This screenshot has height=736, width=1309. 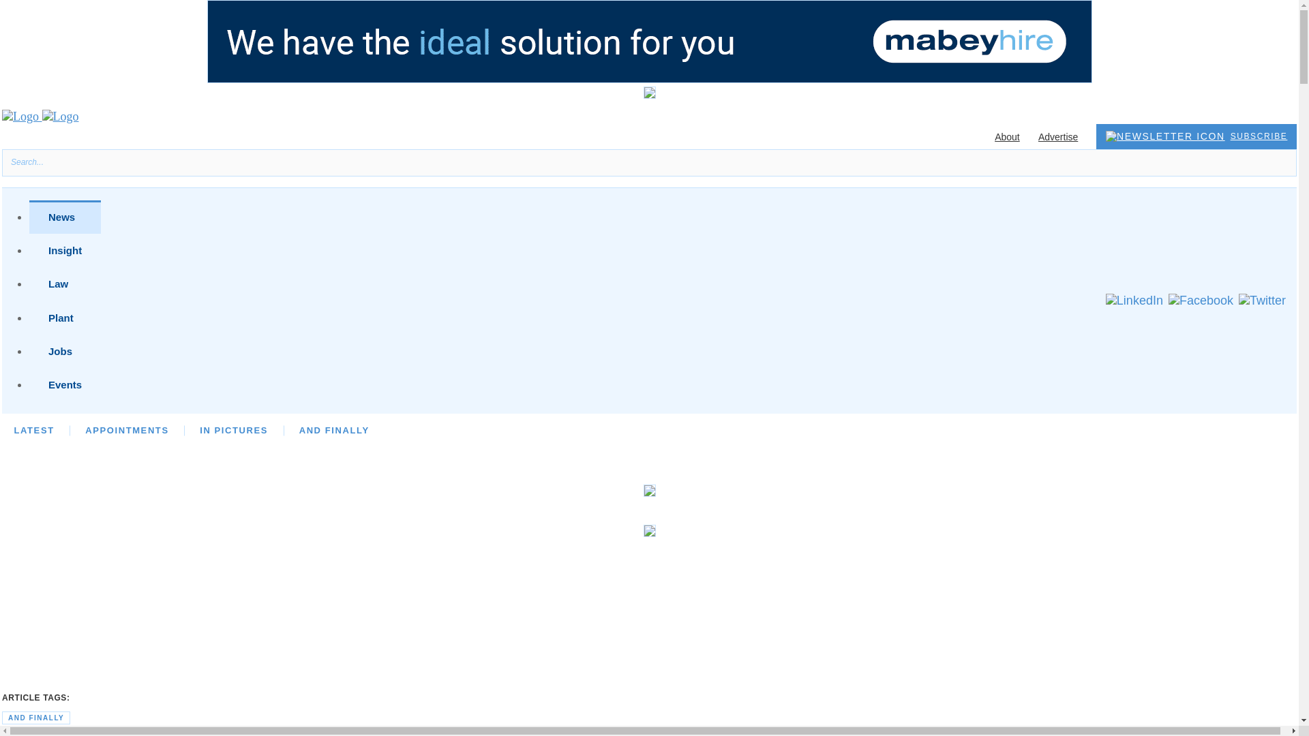 What do you see at coordinates (64, 384) in the screenshot?
I see `Events` at bounding box center [64, 384].